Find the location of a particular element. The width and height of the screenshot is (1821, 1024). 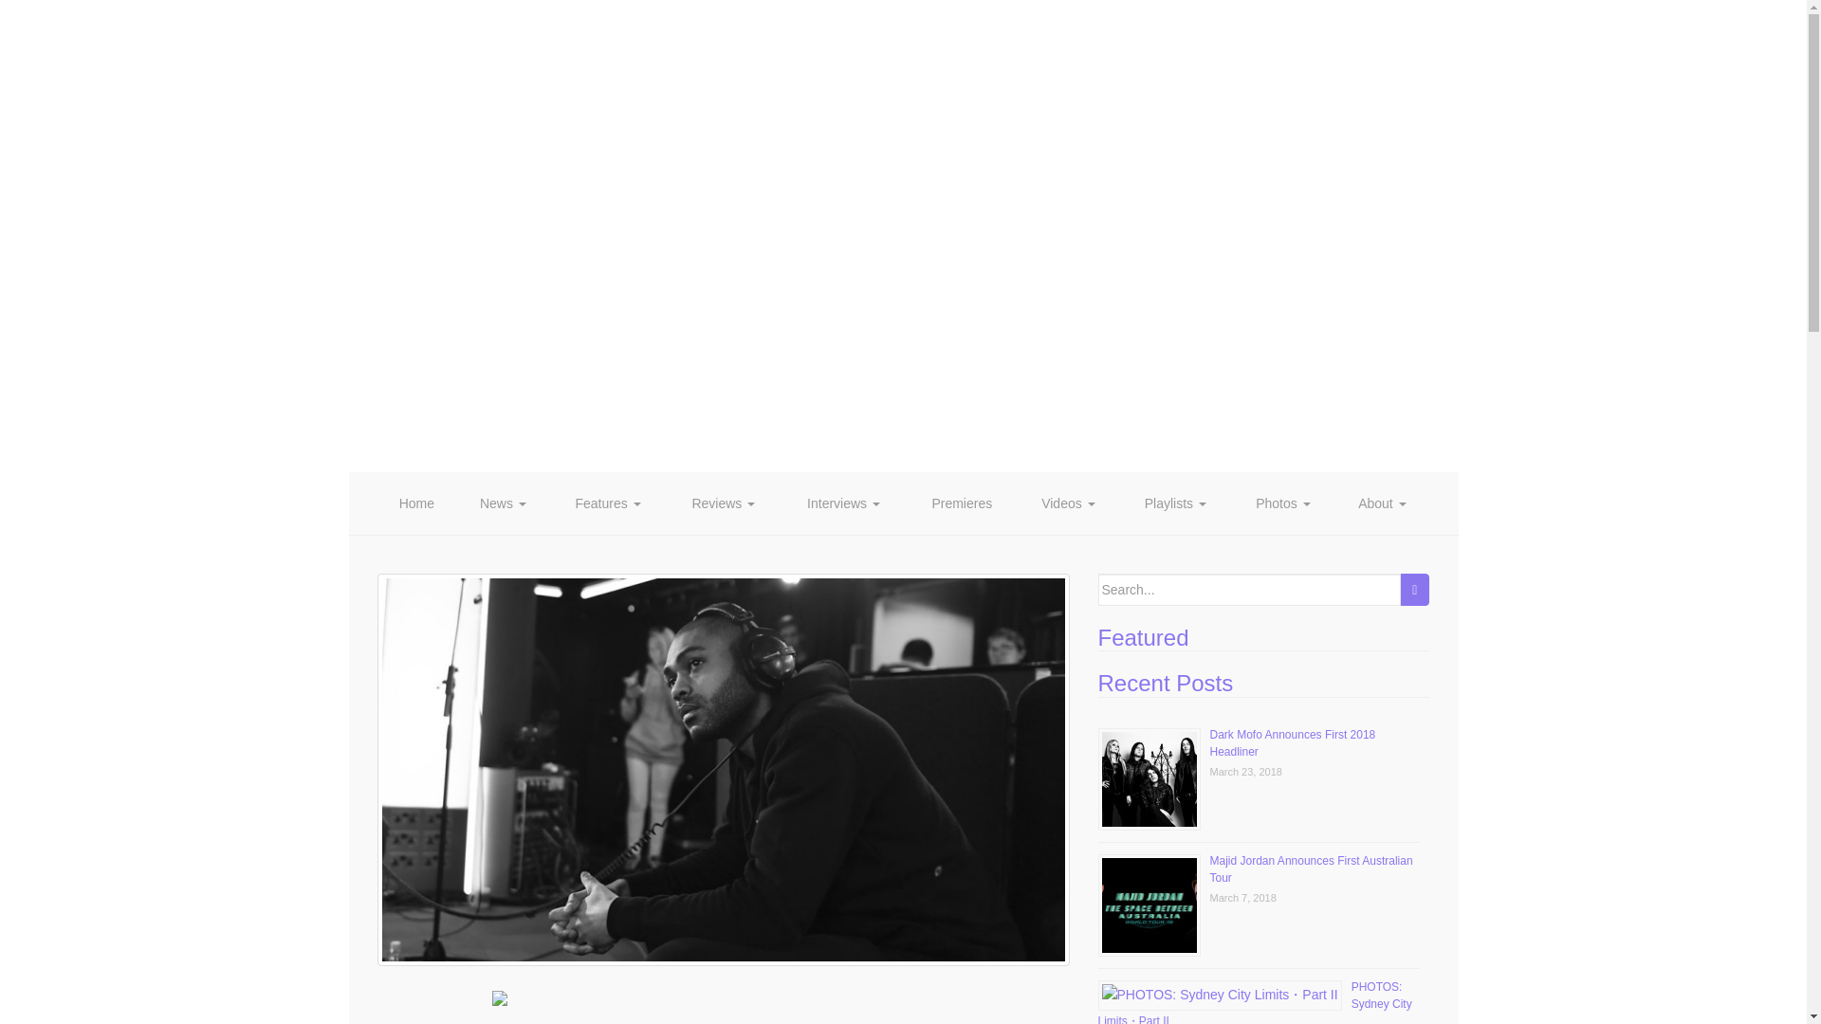

Reviews is located at coordinates (723, 503).